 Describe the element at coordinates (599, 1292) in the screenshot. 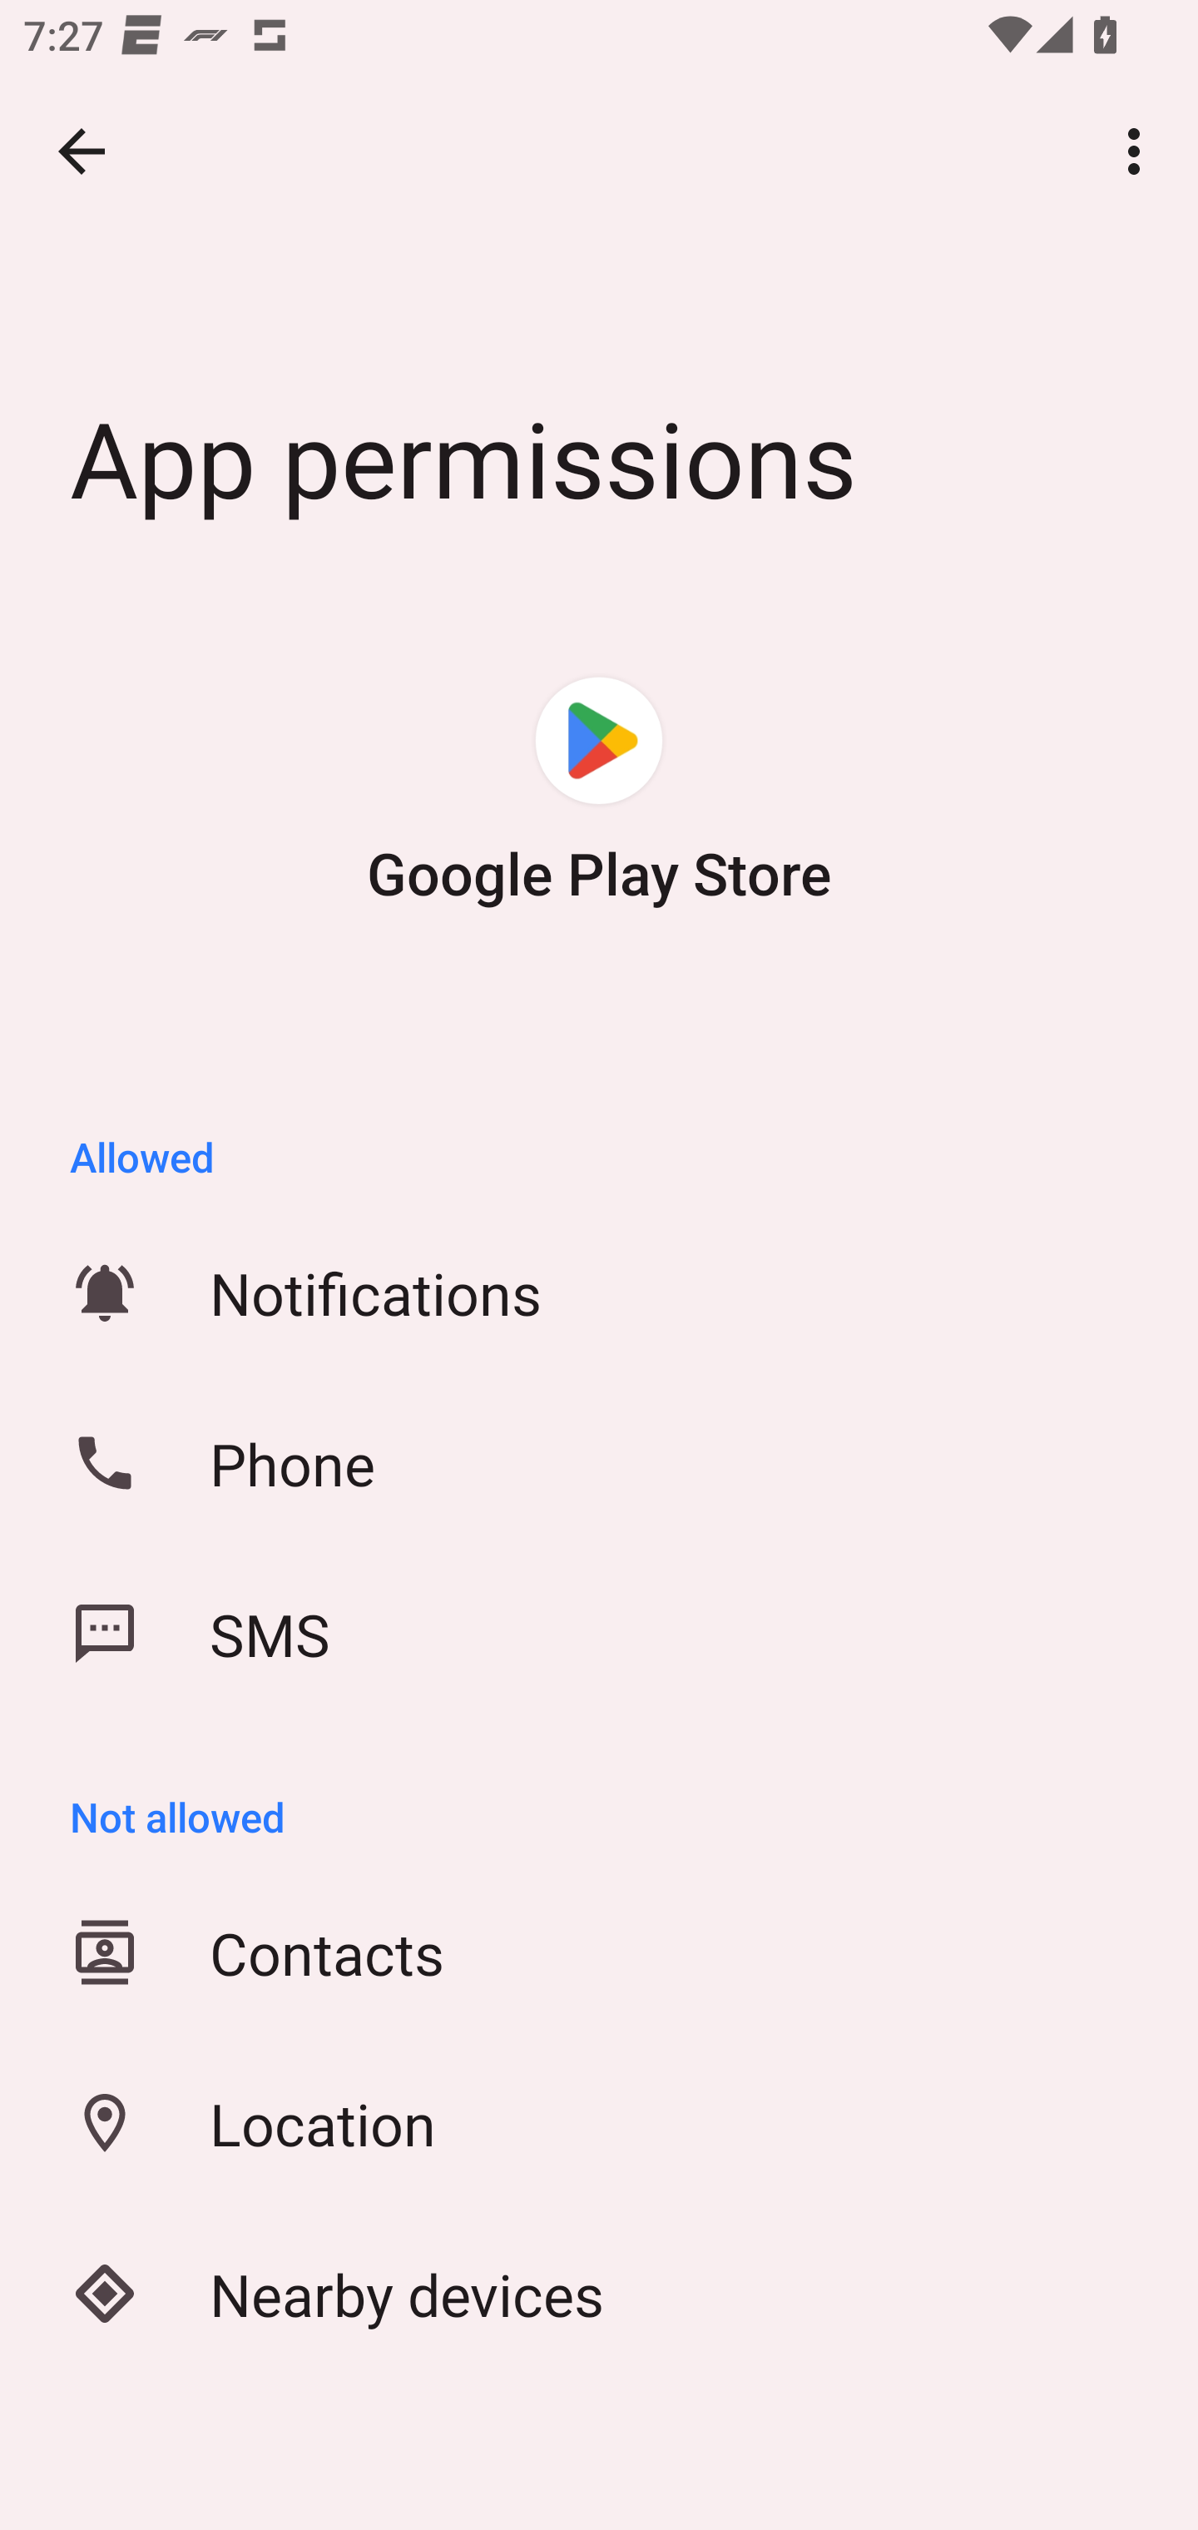

I see `Notifications` at that location.